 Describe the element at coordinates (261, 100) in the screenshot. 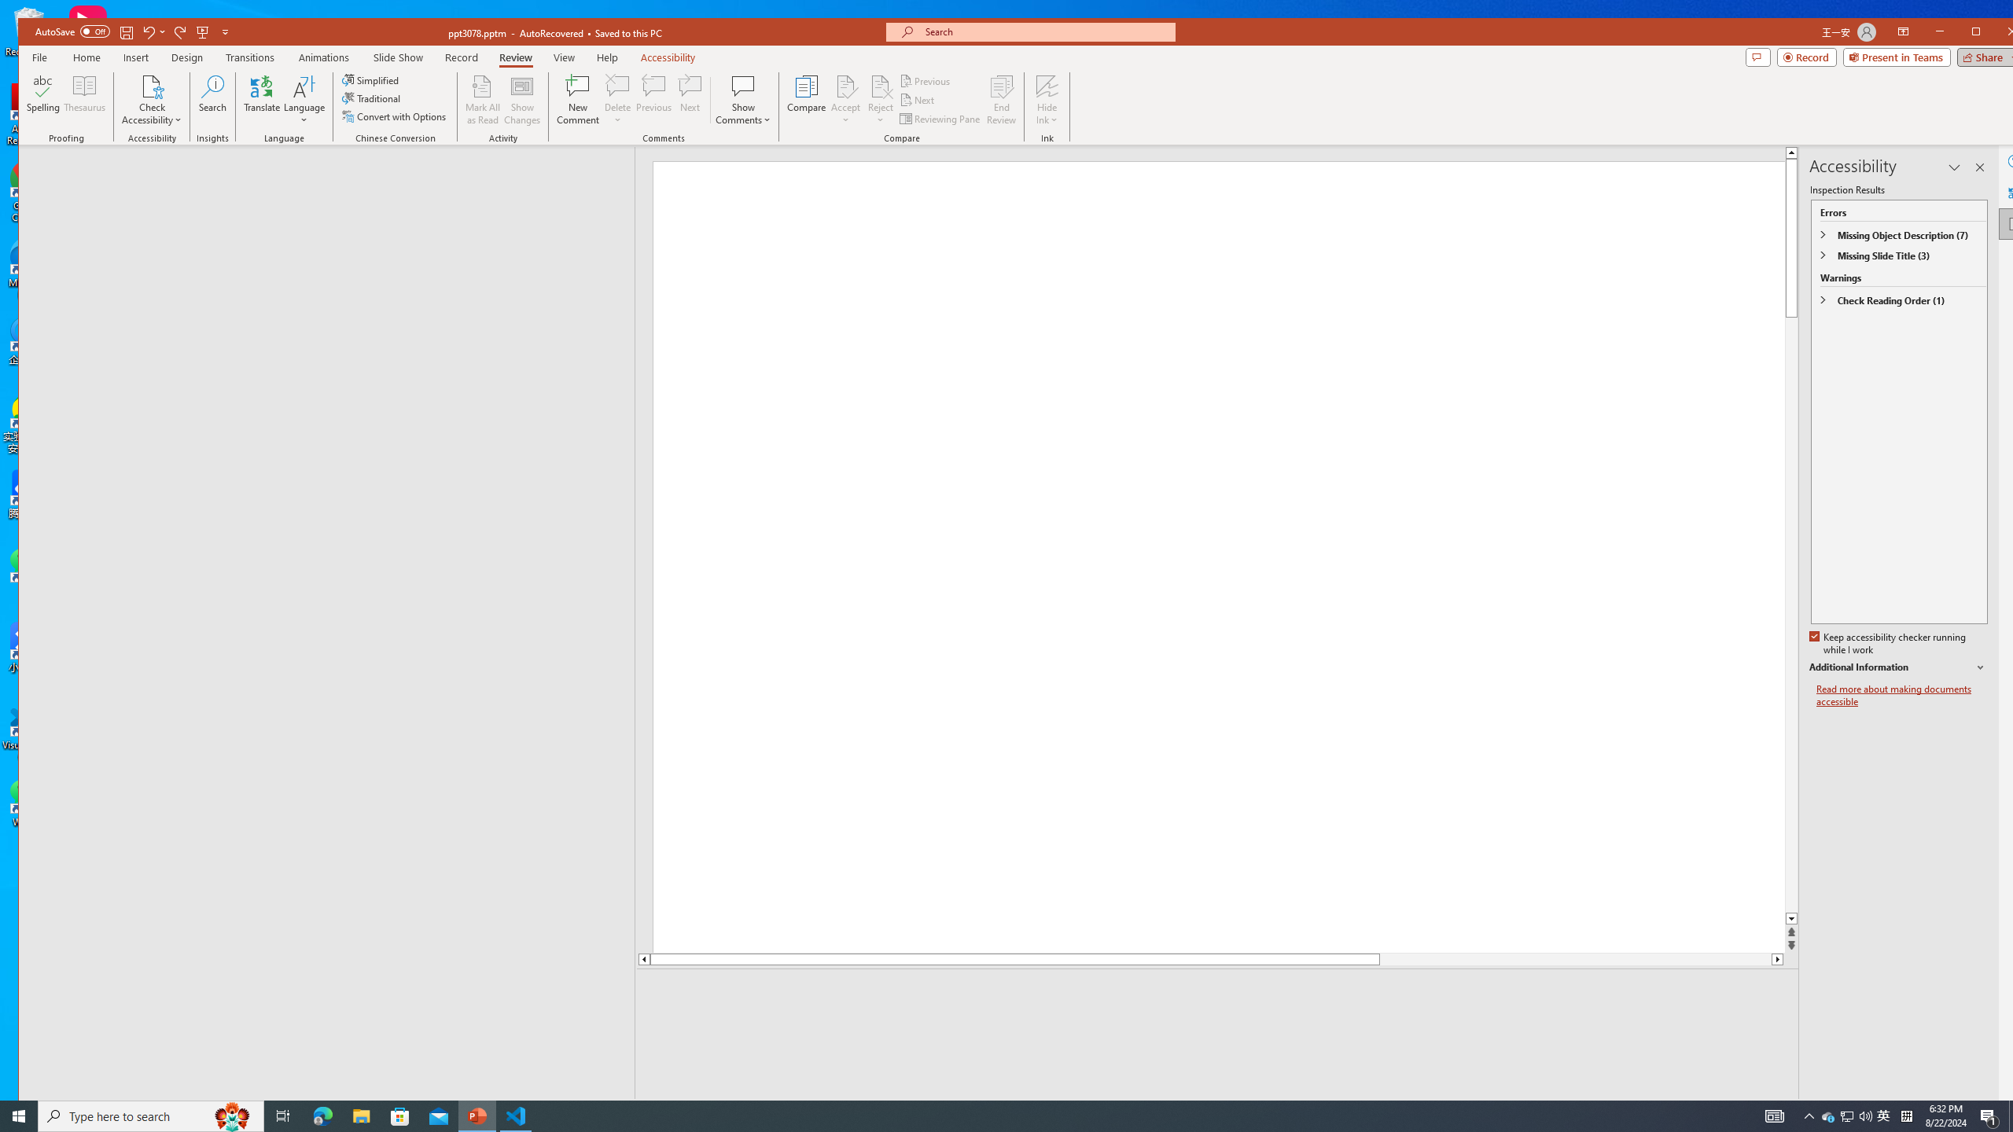

I see `Translate` at that location.